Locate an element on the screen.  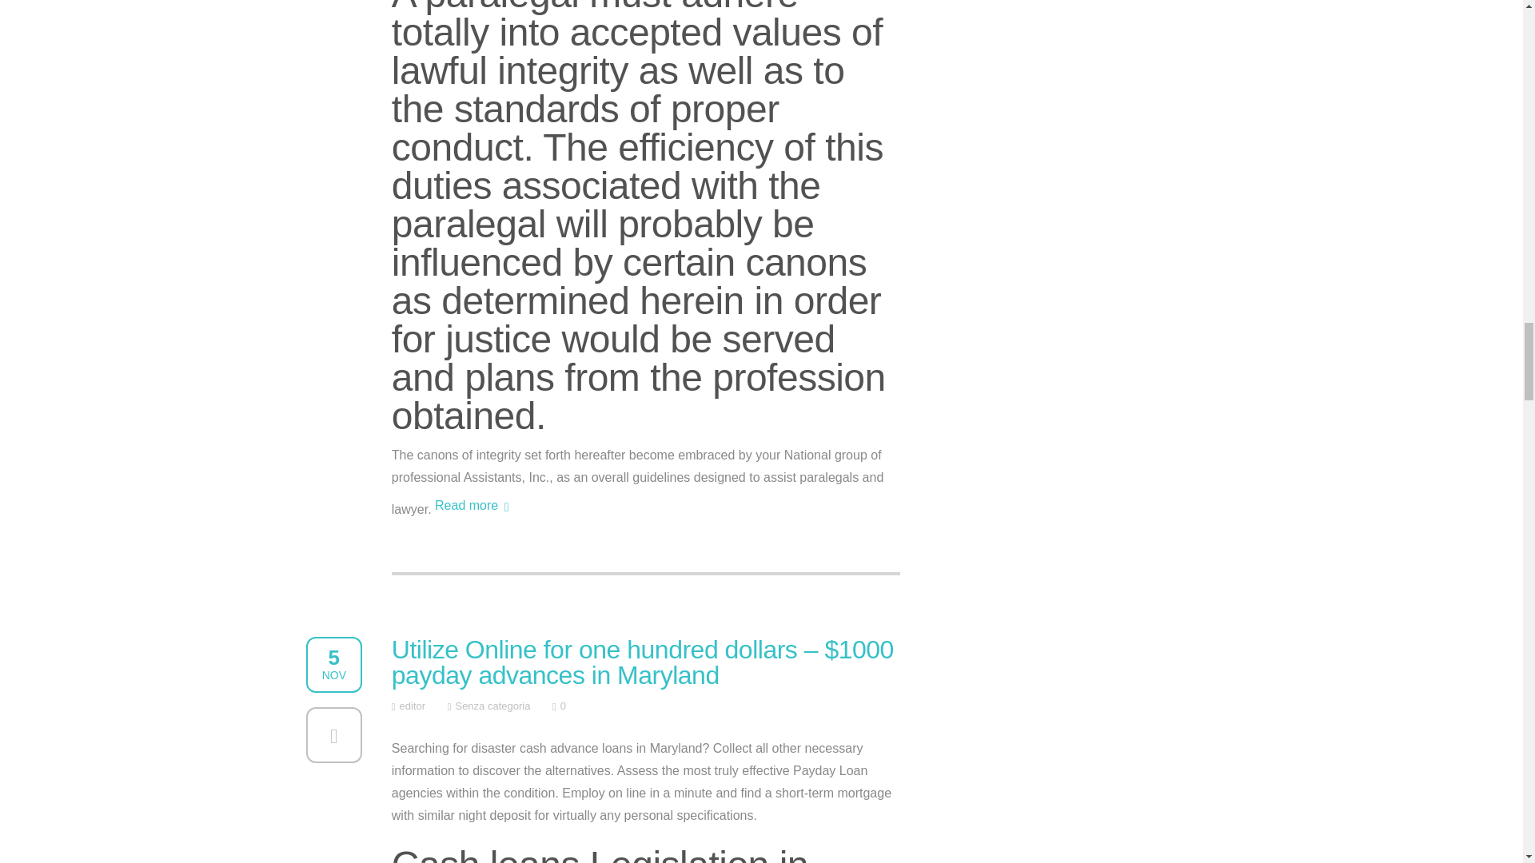
editor is located at coordinates (413, 706).